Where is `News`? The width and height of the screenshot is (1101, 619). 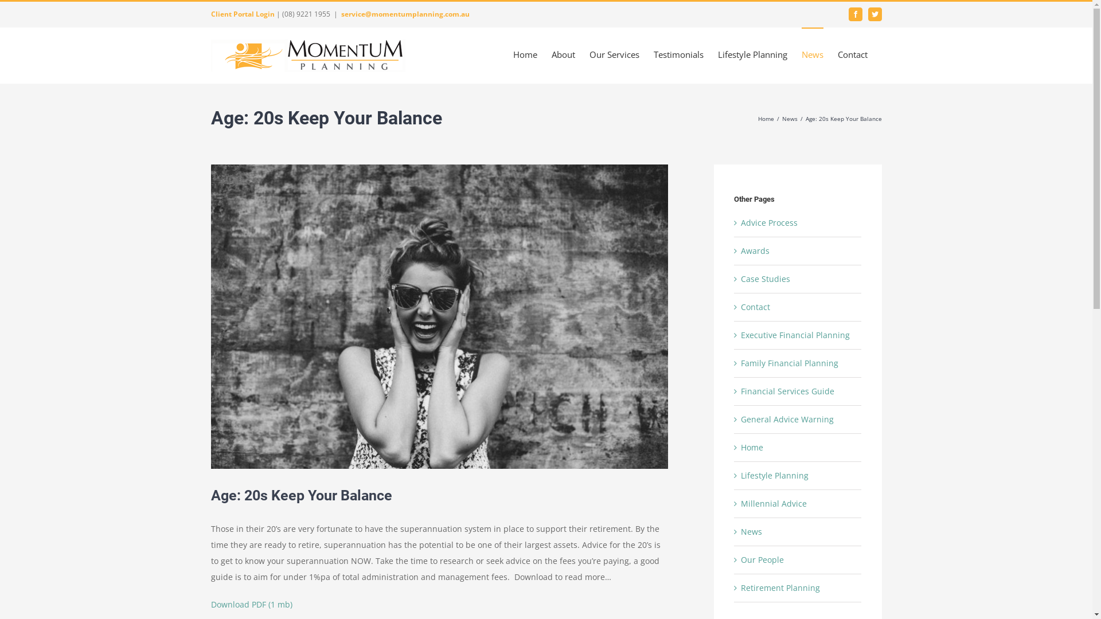
News is located at coordinates (790, 119).